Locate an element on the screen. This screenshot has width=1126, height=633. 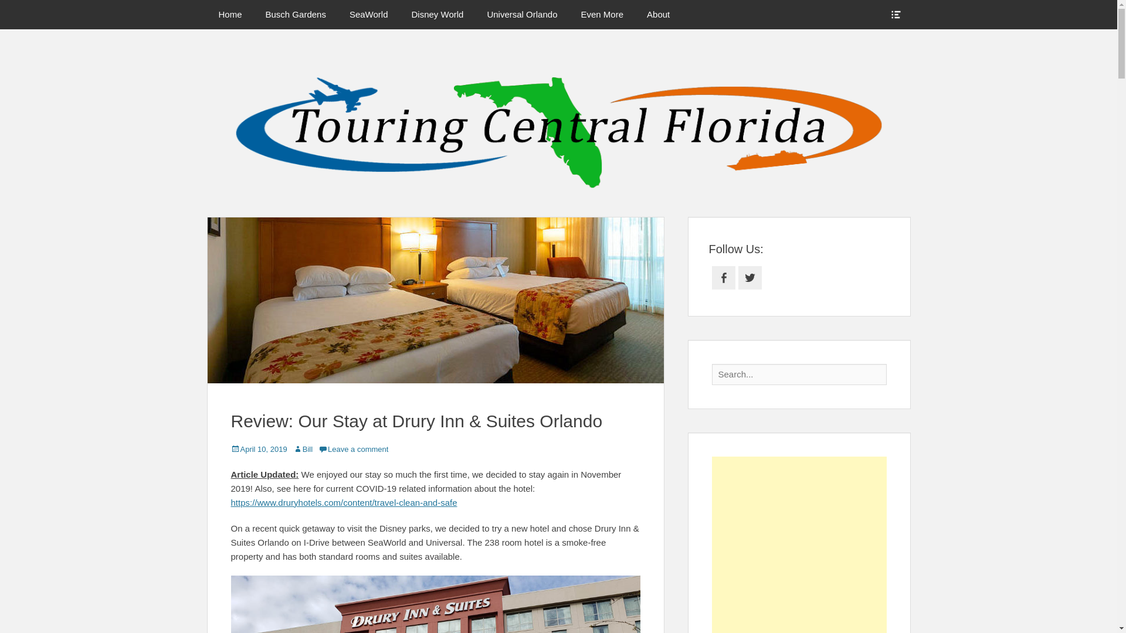
SeaWorld is located at coordinates (368, 14).